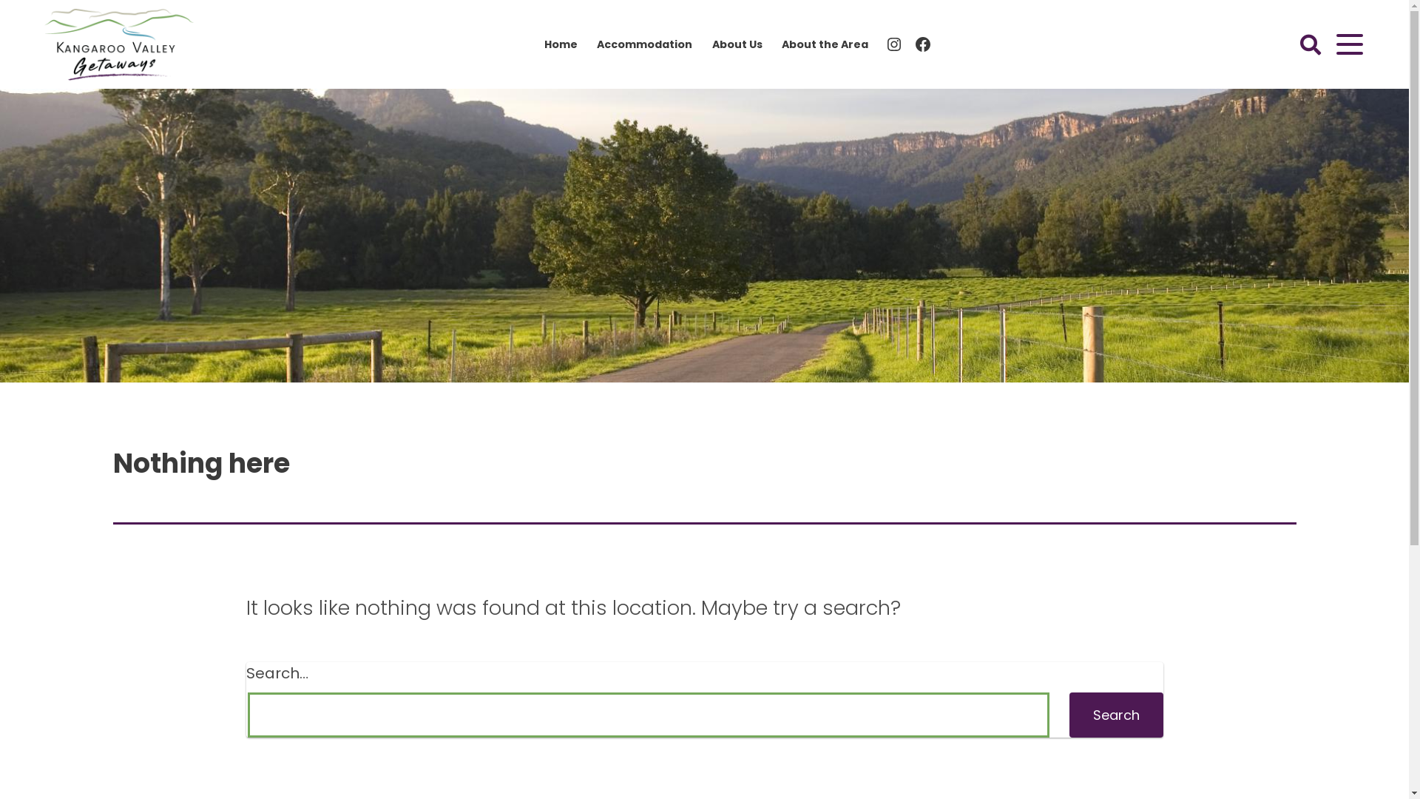 The image size is (1420, 799). Describe the element at coordinates (825, 44) in the screenshot. I see `About the Area` at that location.